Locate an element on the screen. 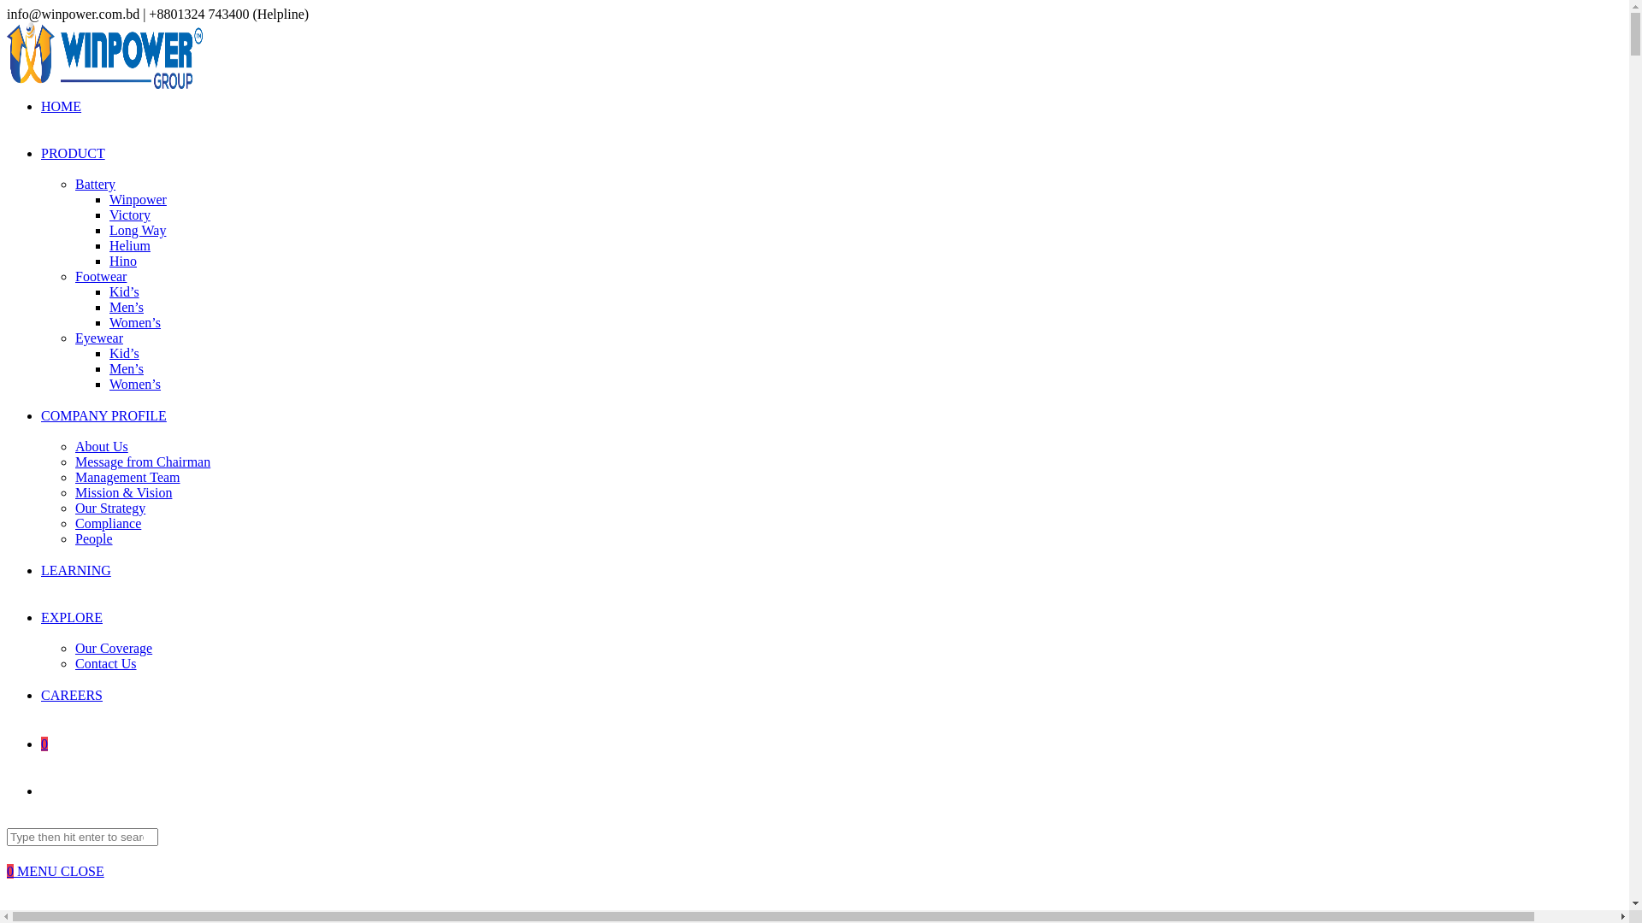 Image resolution: width=1642 pixels, height=923 pixels. Victory is located at coordinates (130, 215).